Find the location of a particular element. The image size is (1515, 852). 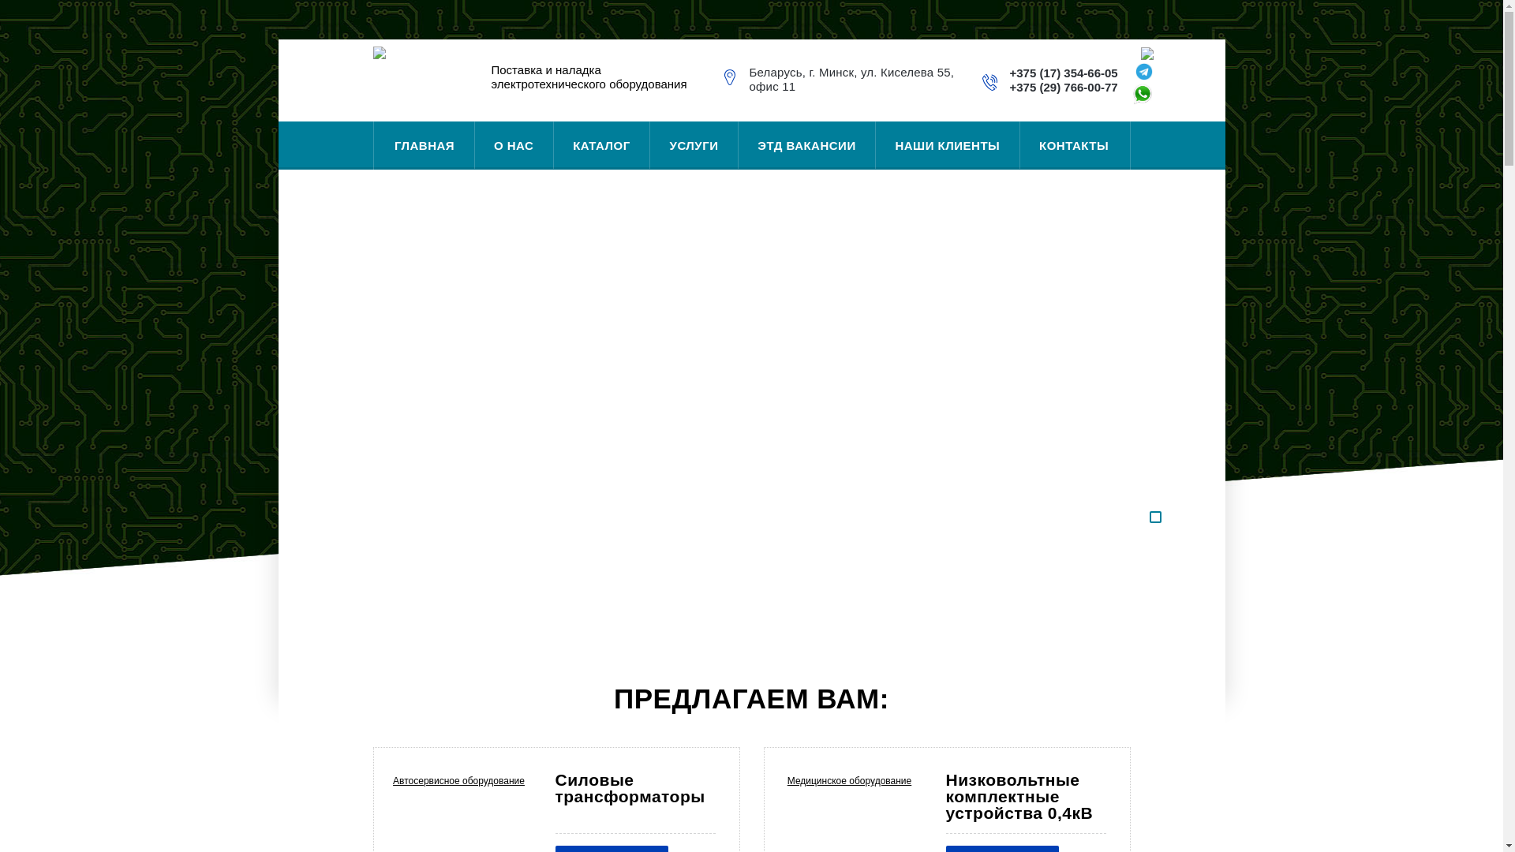

WhatsApp is located at coordinates (1148, 101).